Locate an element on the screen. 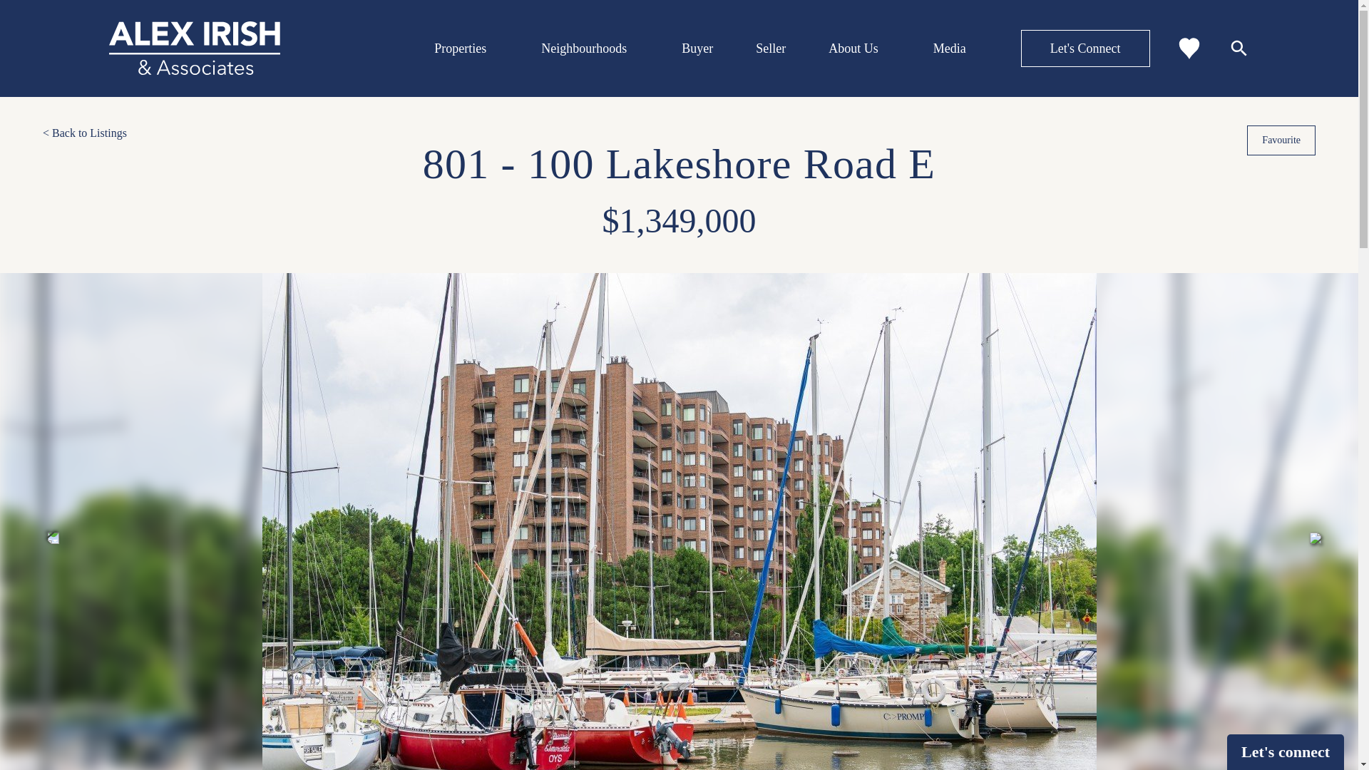  Properties is located at coordinates (459, 48).